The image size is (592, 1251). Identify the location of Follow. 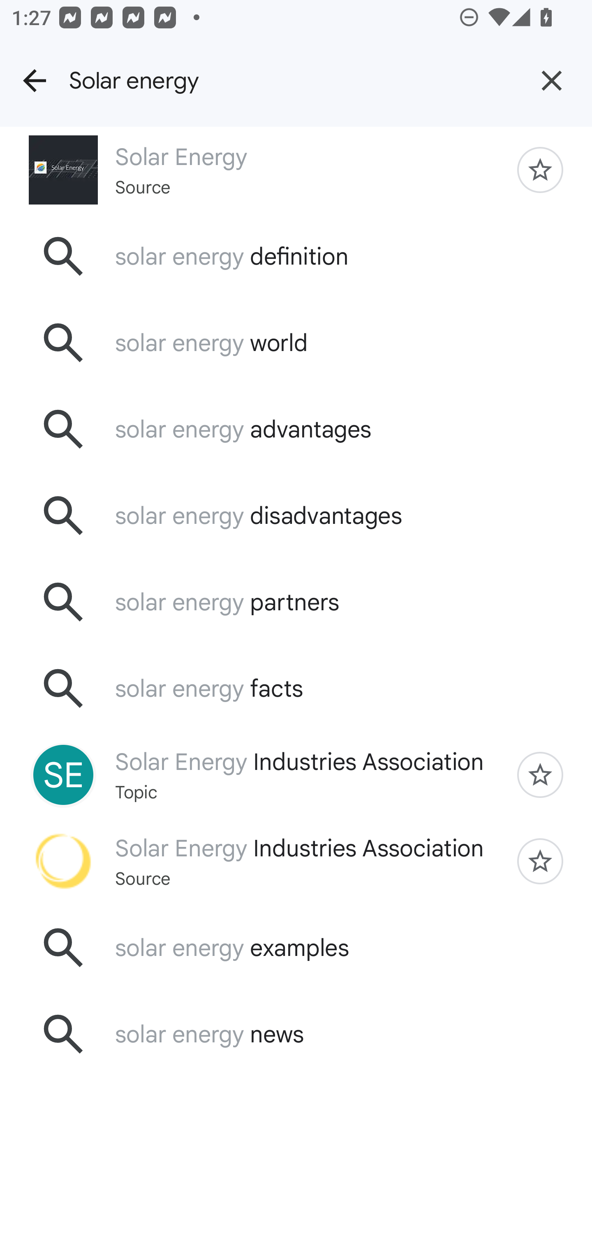
(540, 861).